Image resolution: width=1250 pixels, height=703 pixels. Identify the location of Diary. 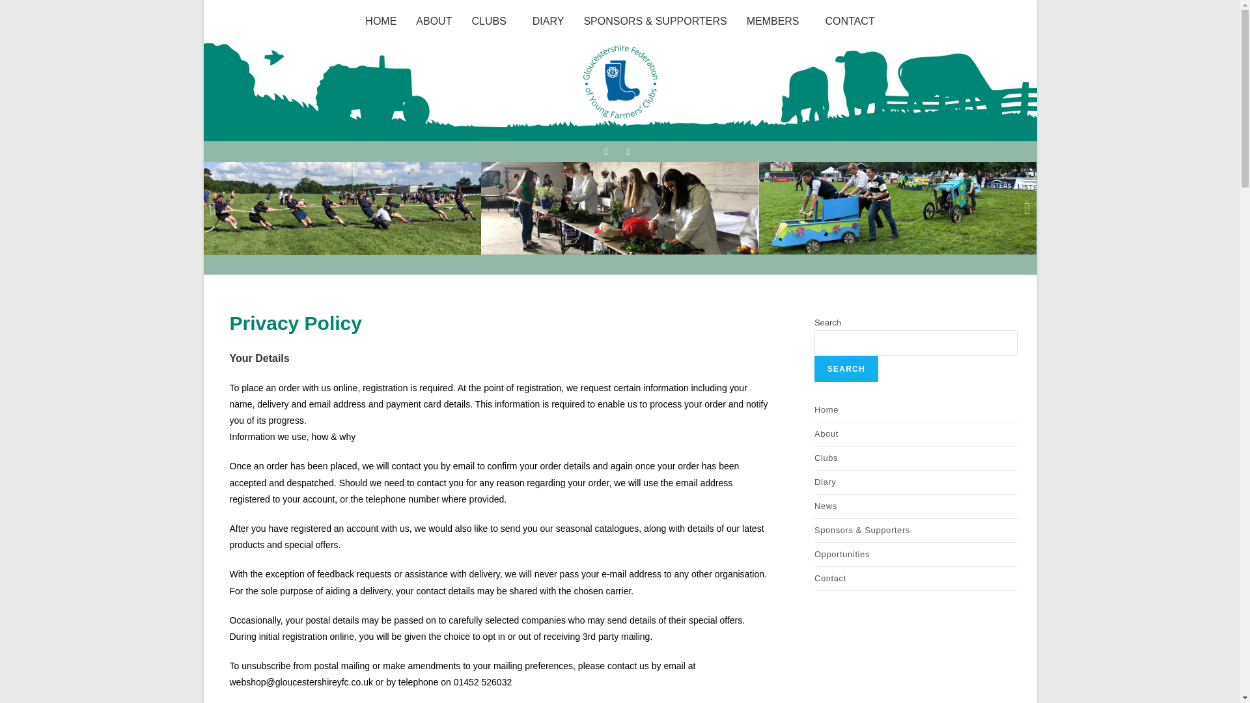
(915, 482).